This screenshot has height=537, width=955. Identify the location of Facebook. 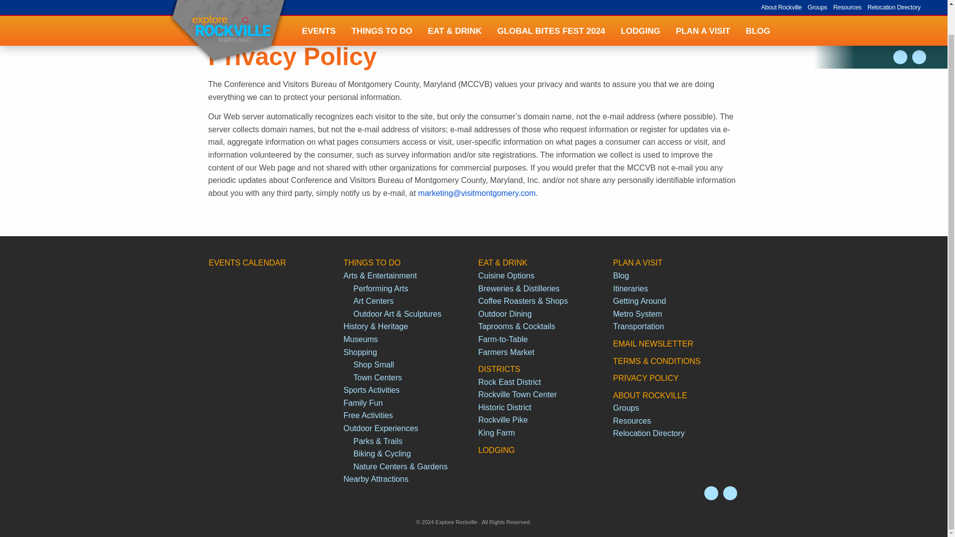
(919, 27).